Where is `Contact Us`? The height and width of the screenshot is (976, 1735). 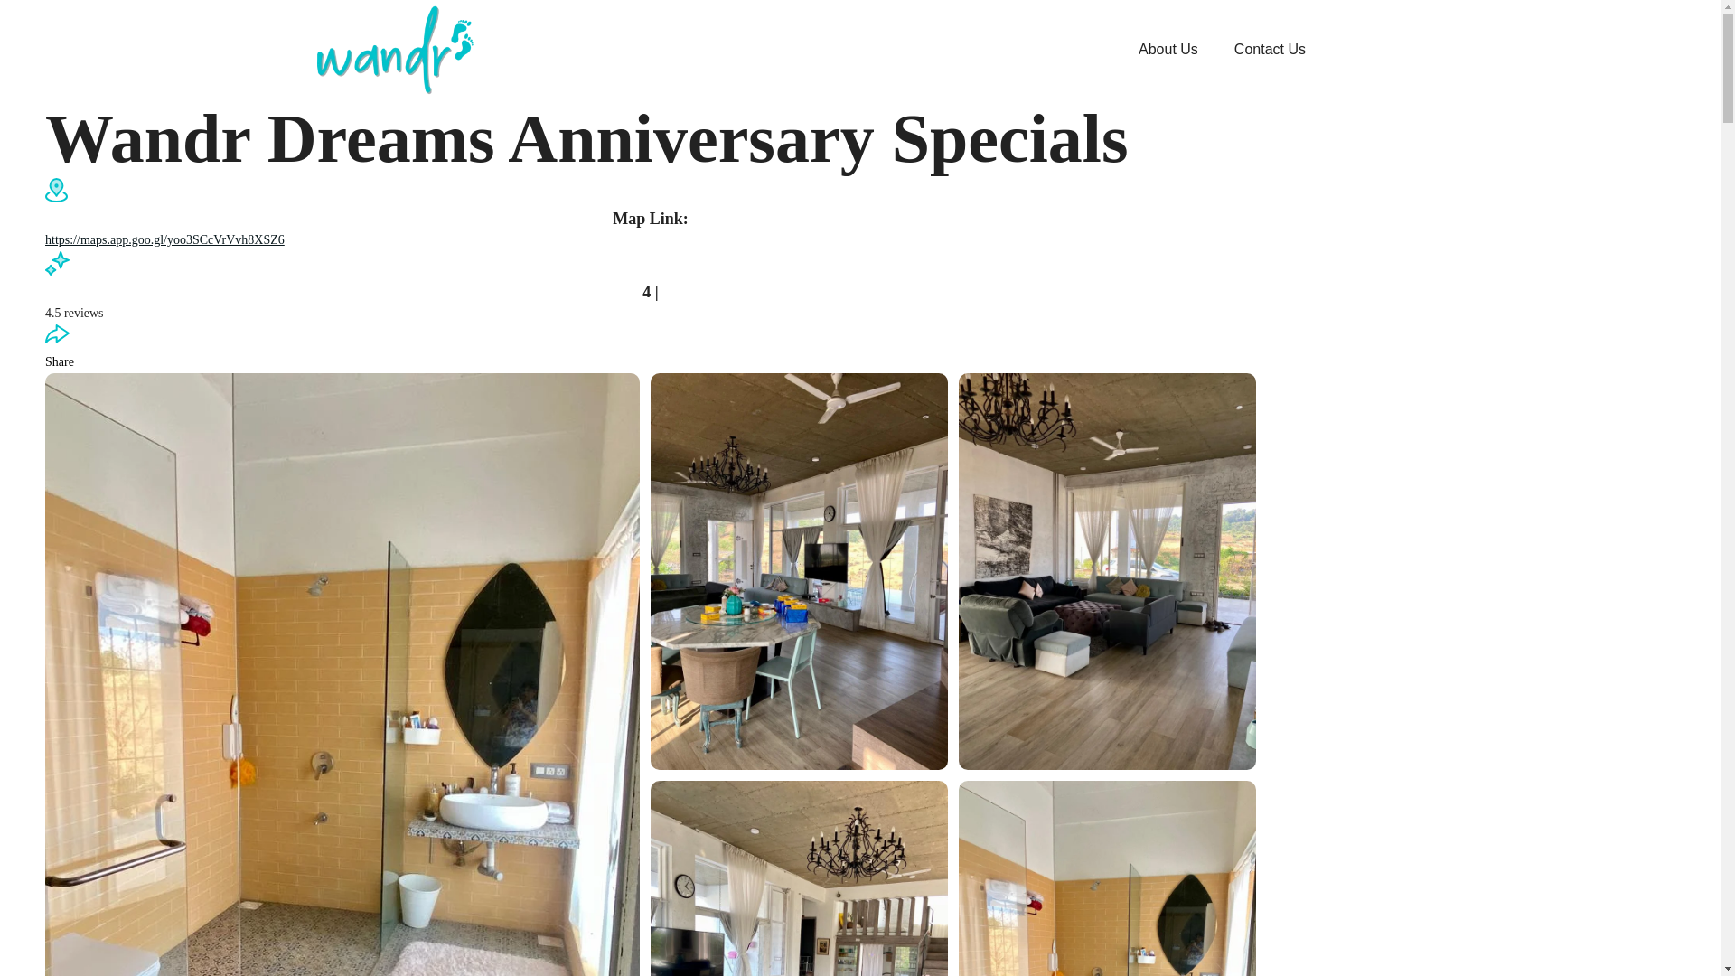
Contact Us is located at coordinates (1269, 49).